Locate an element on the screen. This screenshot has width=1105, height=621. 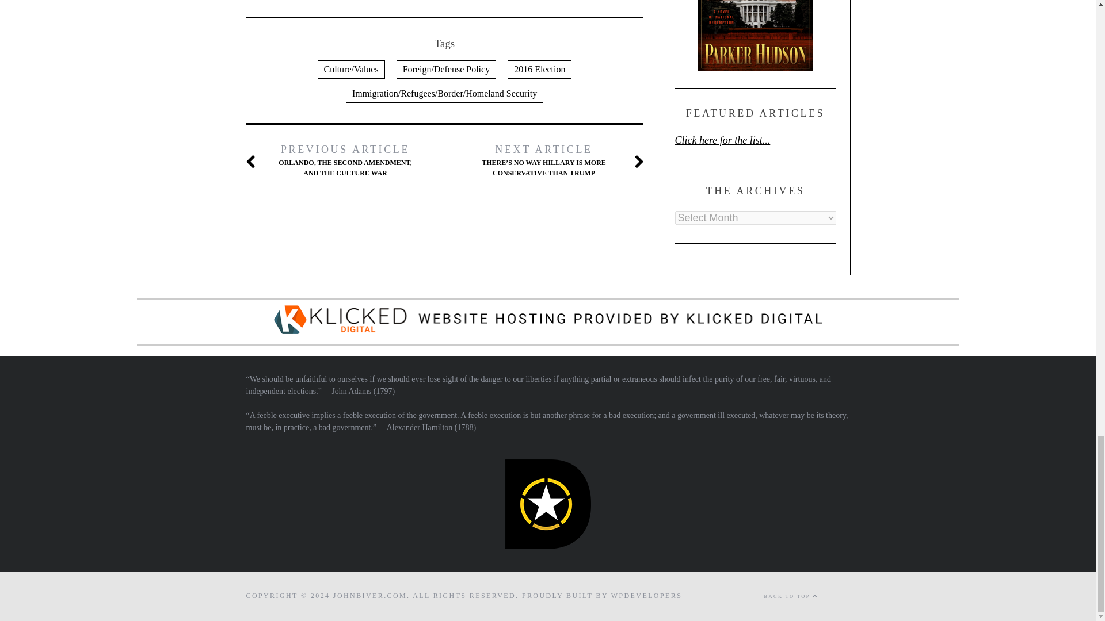
A Must-Read Novel is located at coordinates (755, 36).